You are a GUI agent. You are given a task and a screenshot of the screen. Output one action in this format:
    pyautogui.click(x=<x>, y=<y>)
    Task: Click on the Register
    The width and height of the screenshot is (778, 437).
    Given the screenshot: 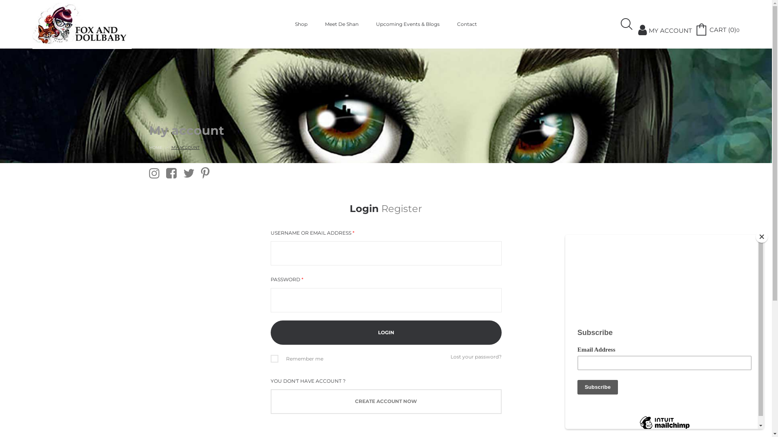 What is the action you would take?
    pyautogui.click(x=402, y=209)
    